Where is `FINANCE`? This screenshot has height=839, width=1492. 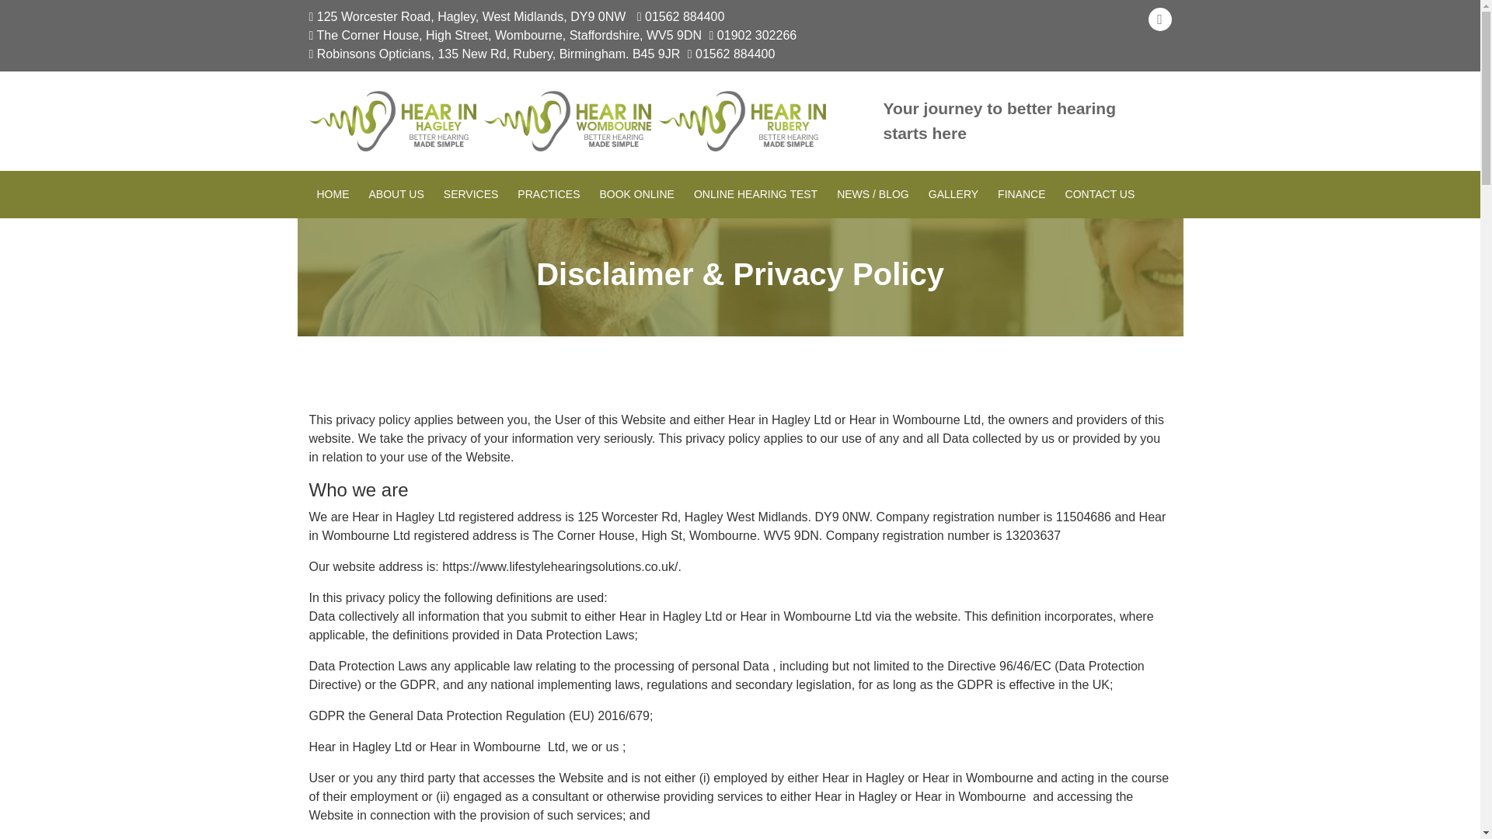
FINANCE is located at coordinates (1021, 194).